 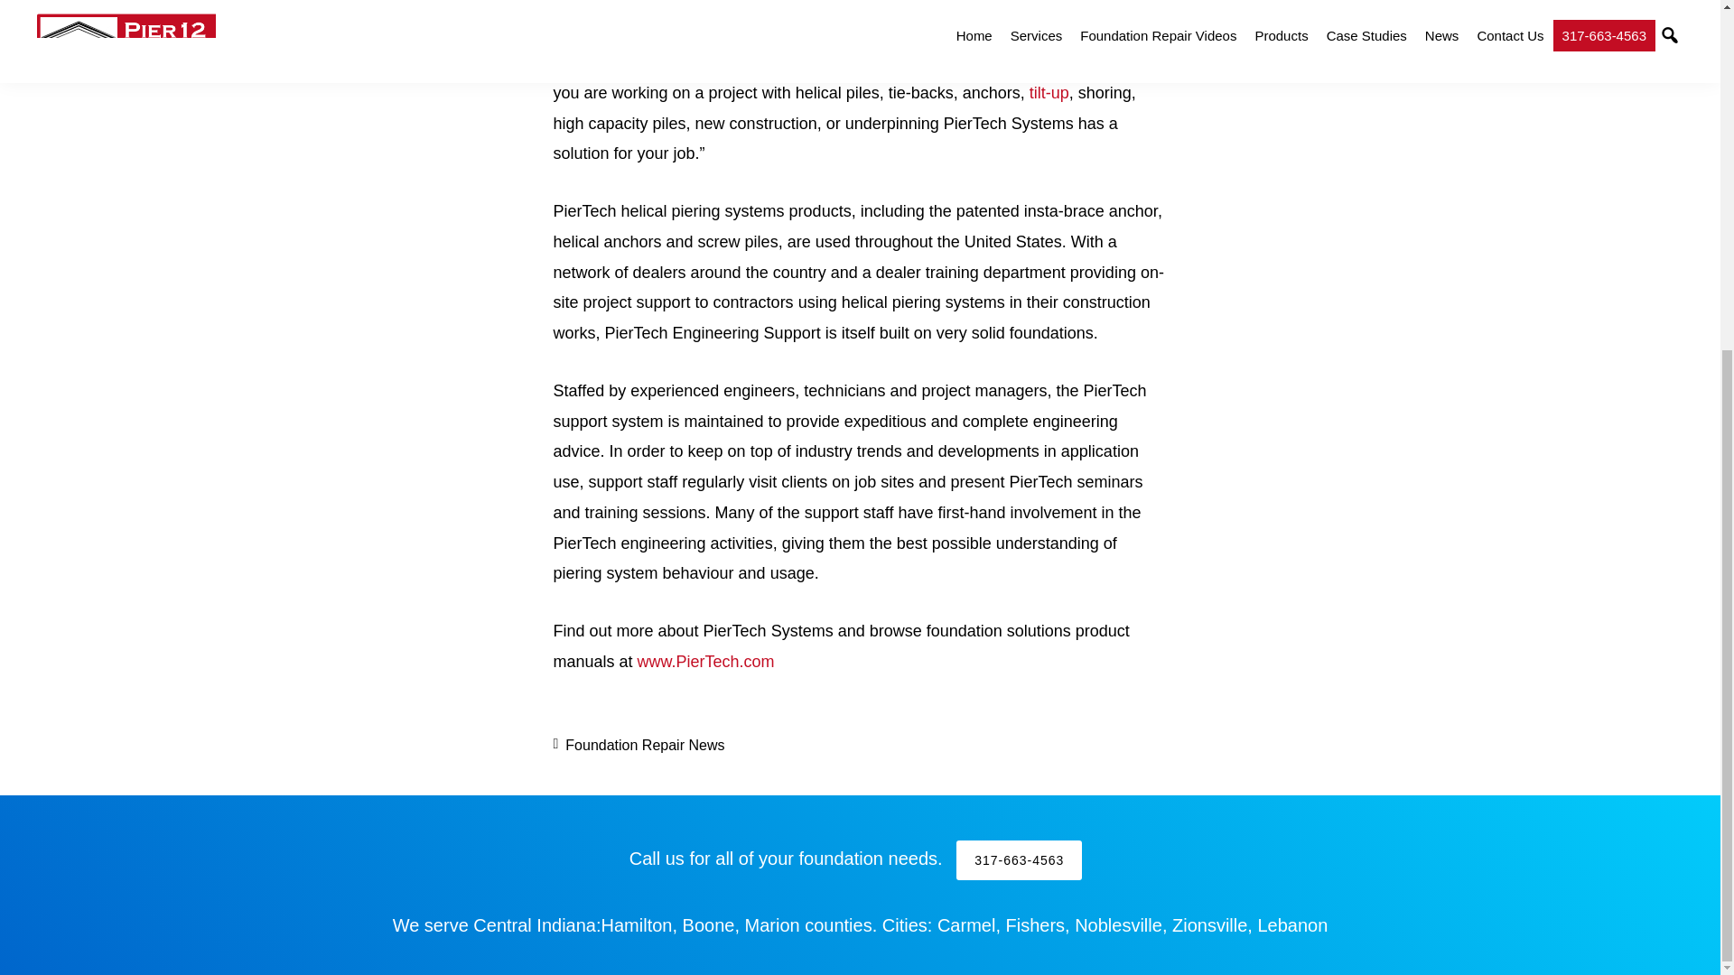 I want to click on Sitemap, so click(x=1034, y=392).